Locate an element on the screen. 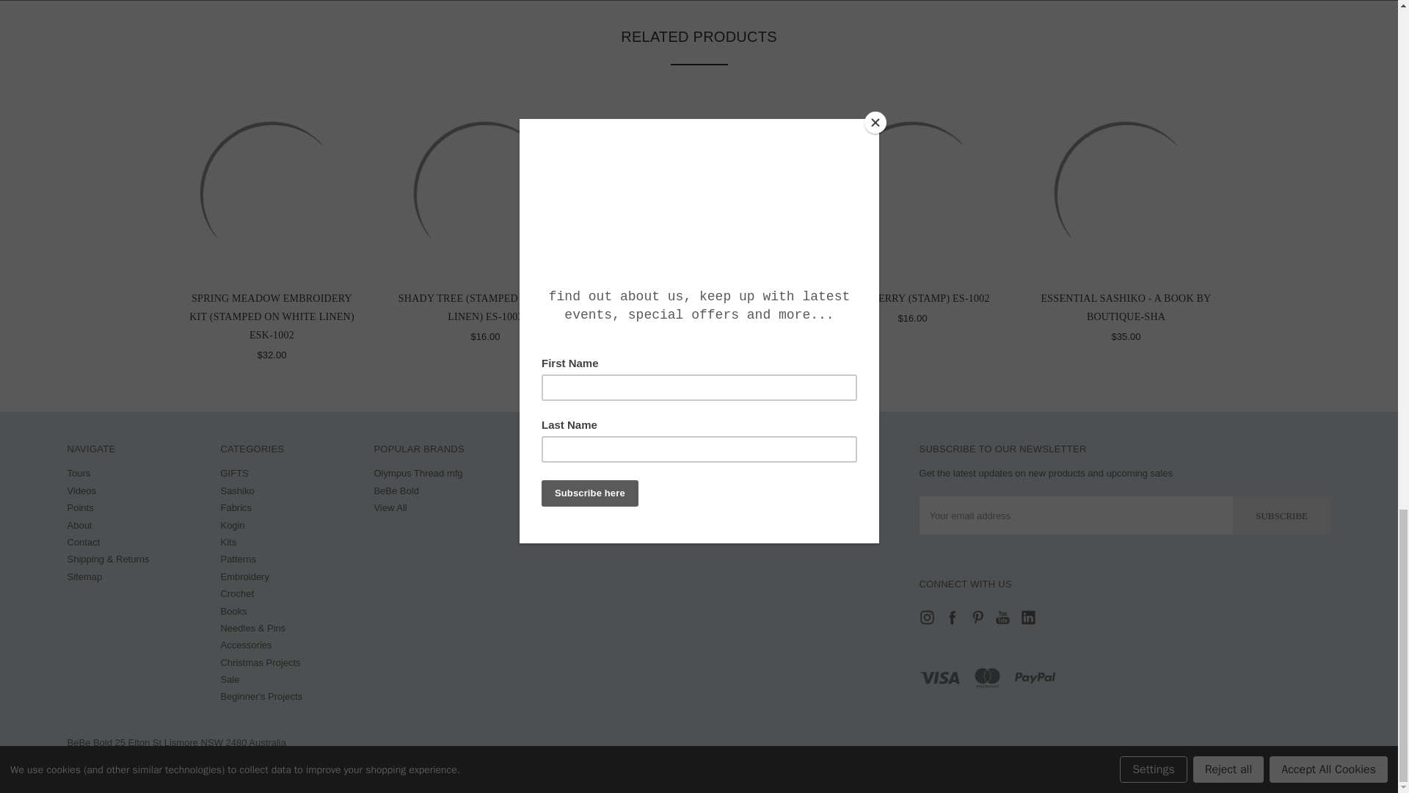  Kogin Fine Linen Pack - Natural - KF-3500-1001 is located at coordinates (699, 194).